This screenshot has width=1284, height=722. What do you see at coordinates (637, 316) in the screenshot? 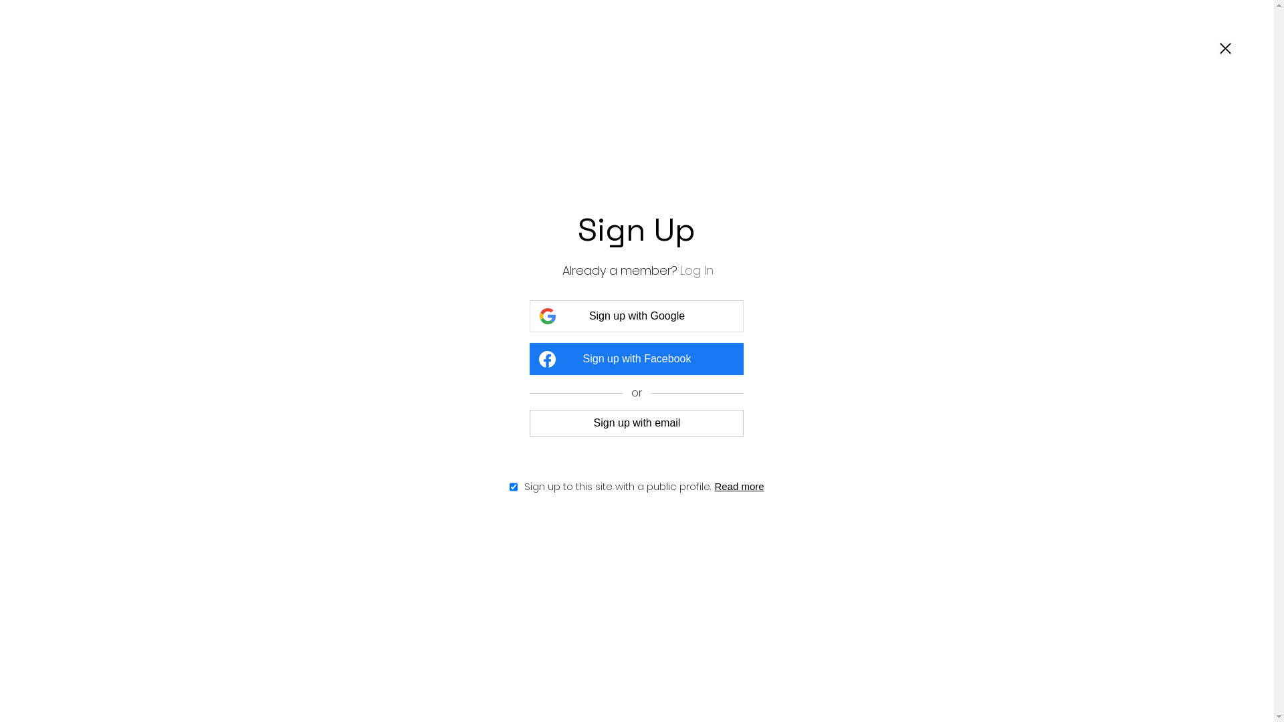
I see `Sign up with Google` at bounding box center [637, 316].